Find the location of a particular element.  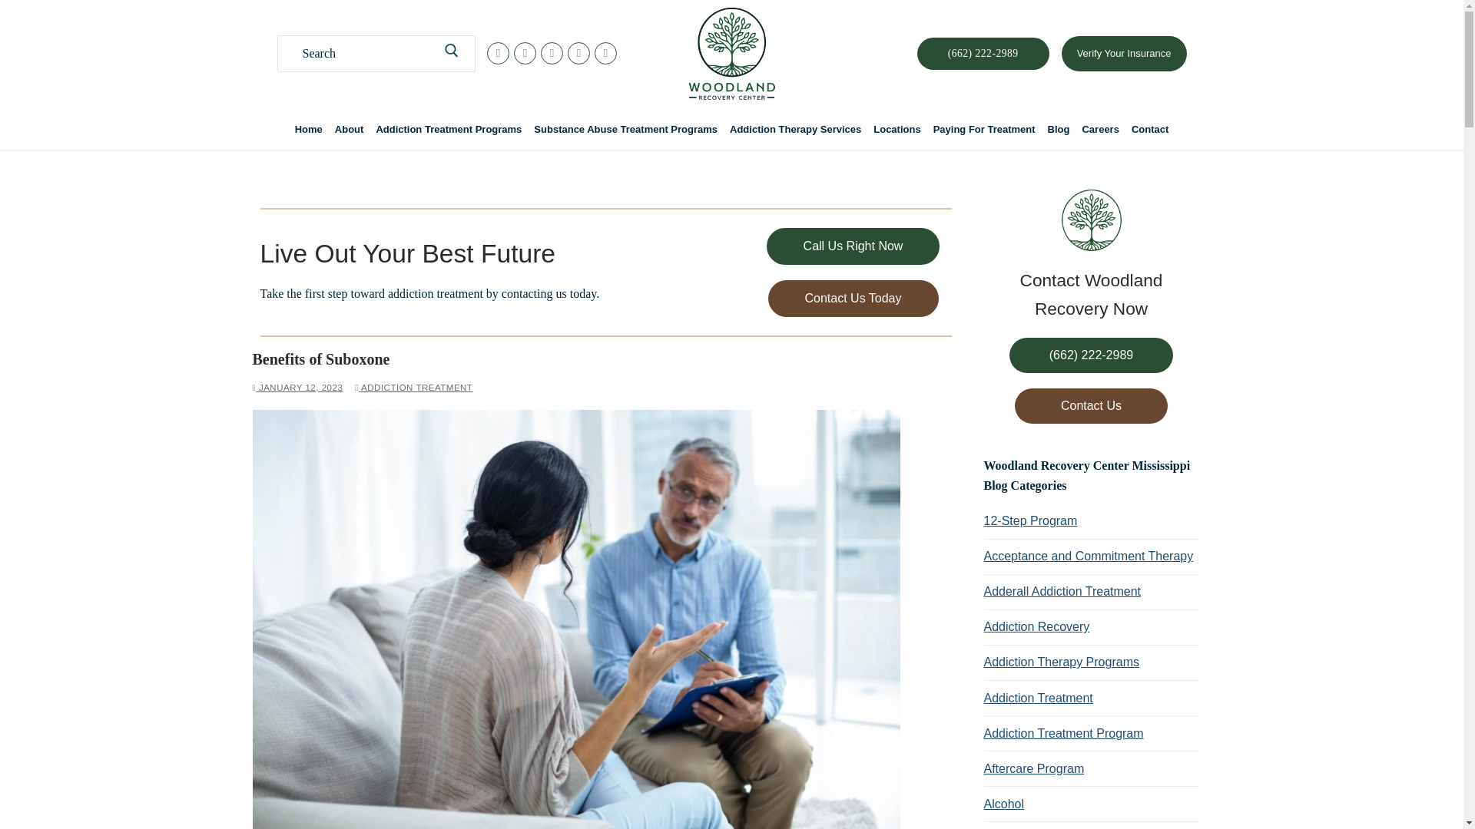

Youtube is located at coordinates (552, 52).